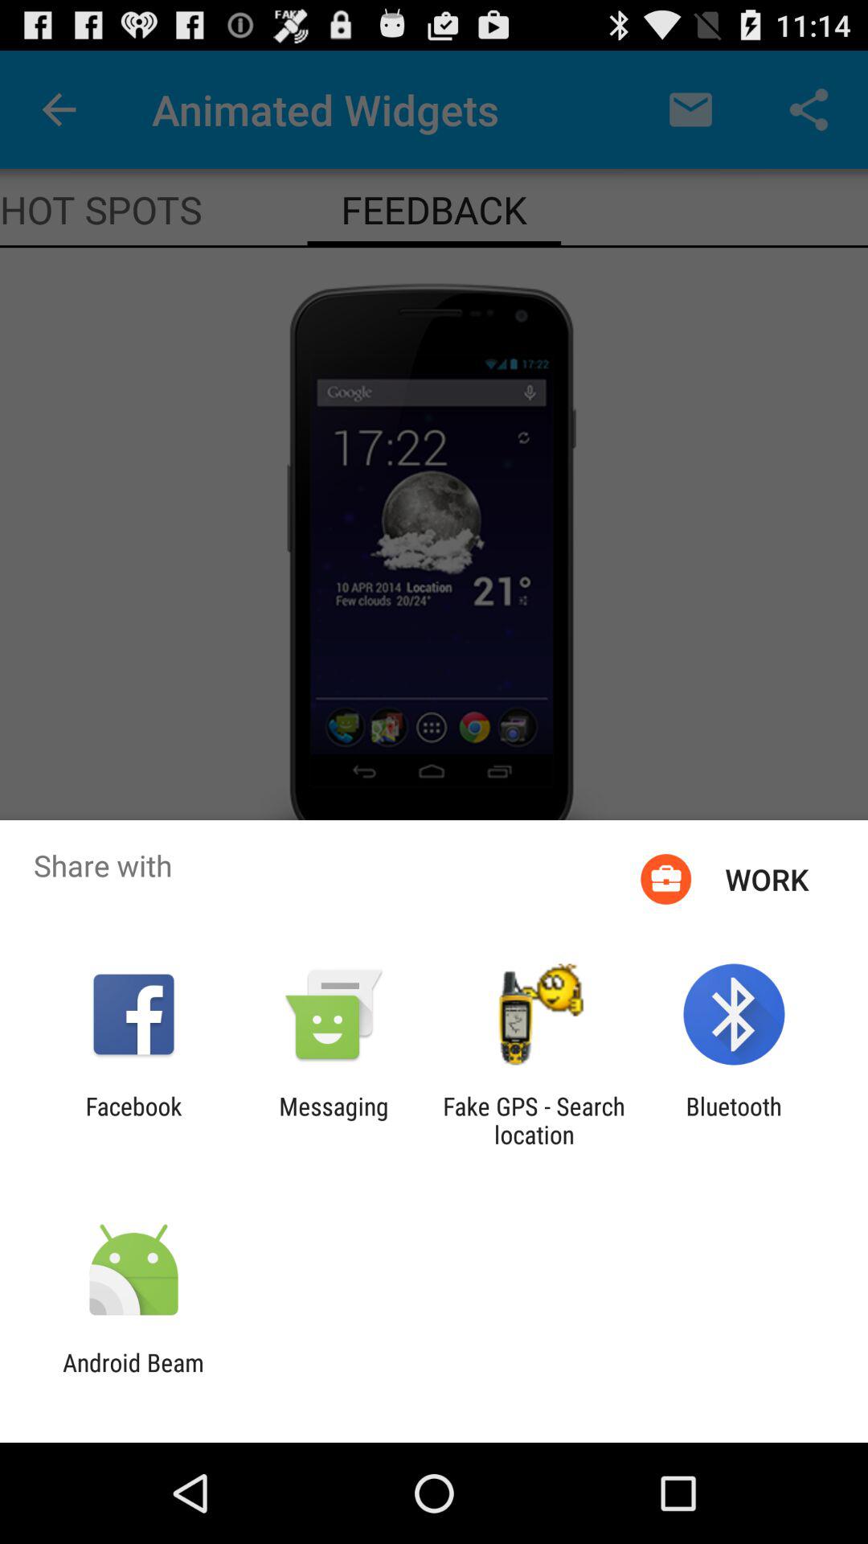  I want to click on choose app next to the bluetooth app, so click(534, 1120).